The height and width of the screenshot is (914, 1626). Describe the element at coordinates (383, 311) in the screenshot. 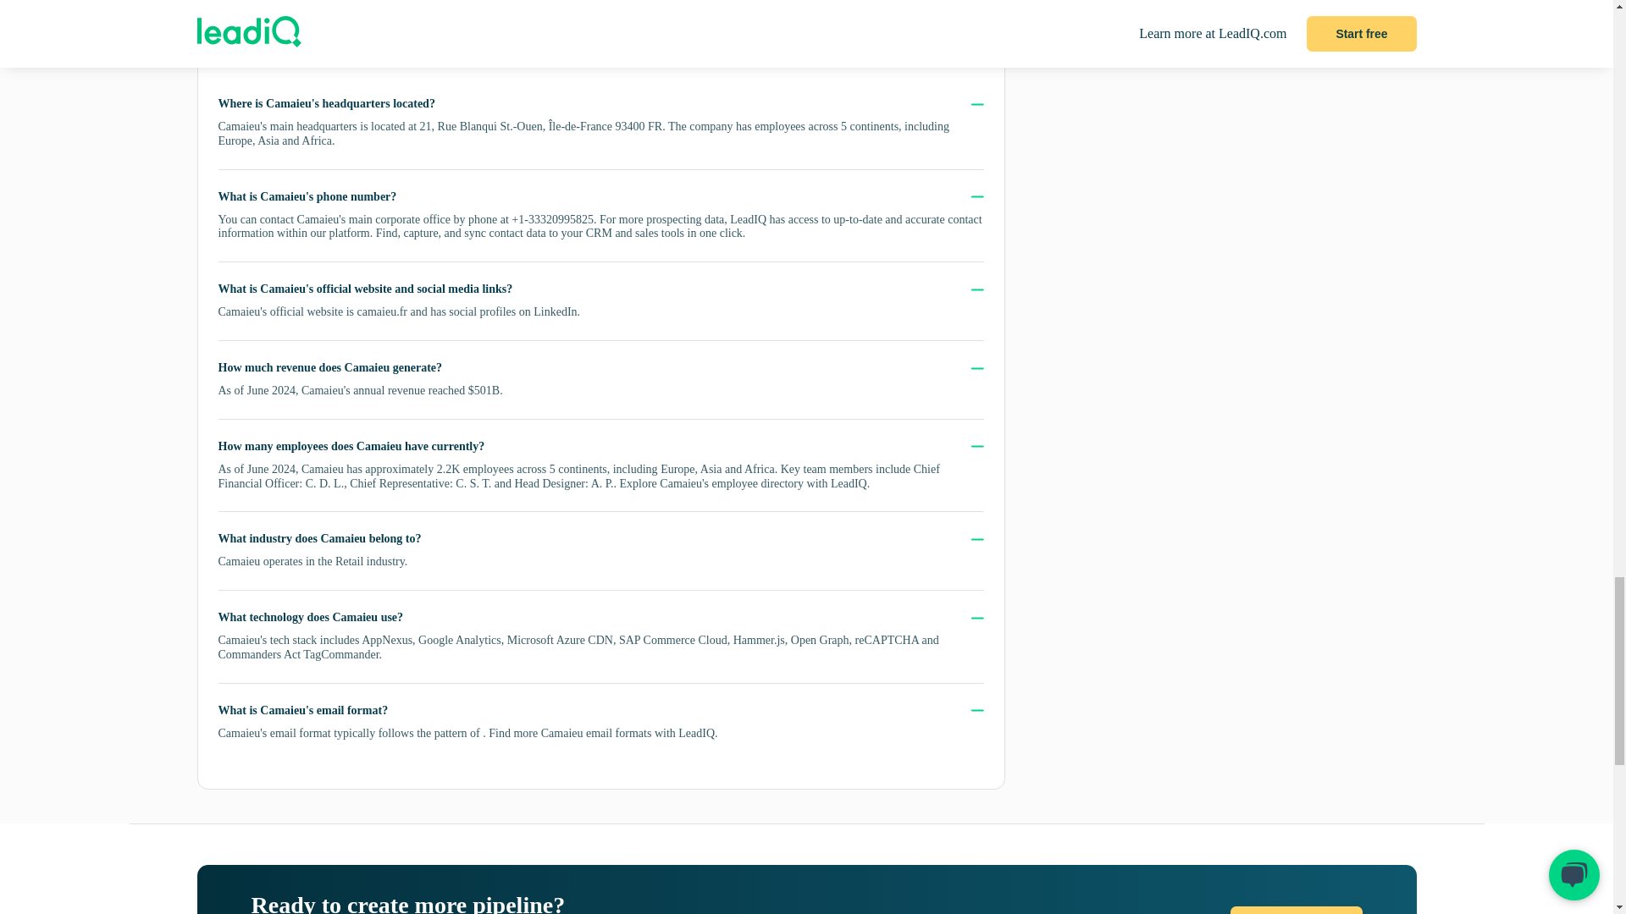

I see `camaieu.fr` at that location.